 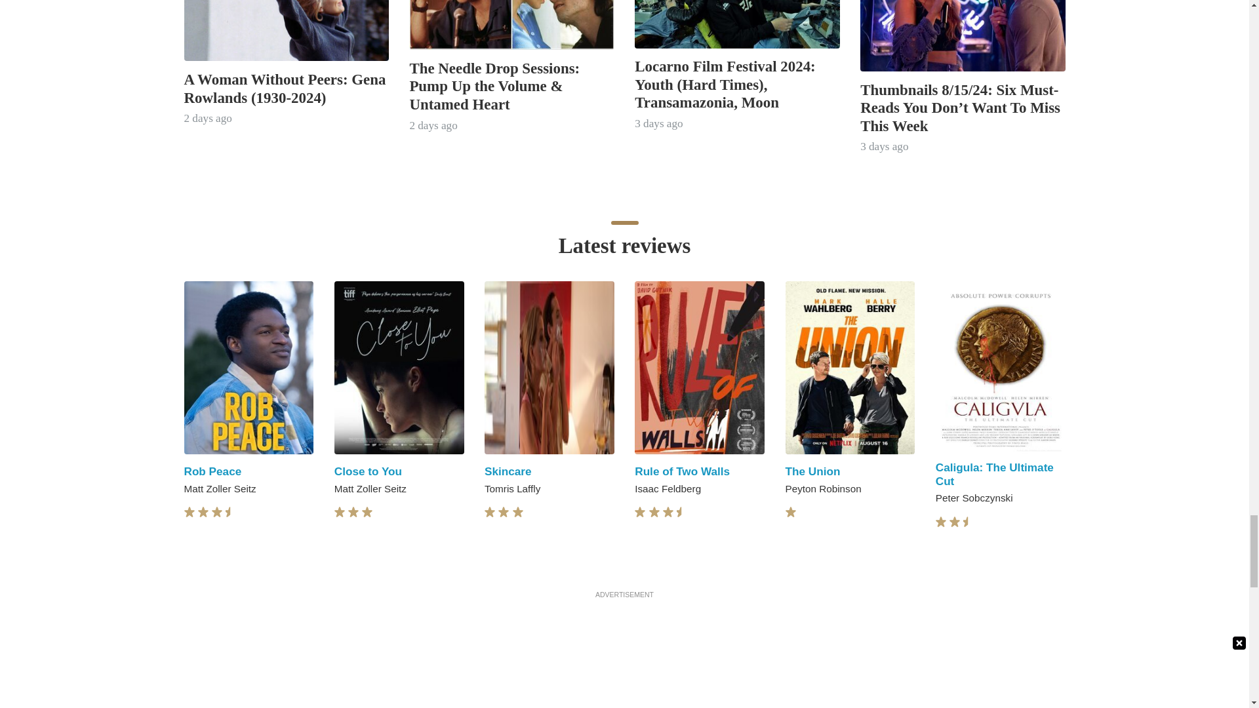 I want to click on star-full, so click(x=504, y=512).